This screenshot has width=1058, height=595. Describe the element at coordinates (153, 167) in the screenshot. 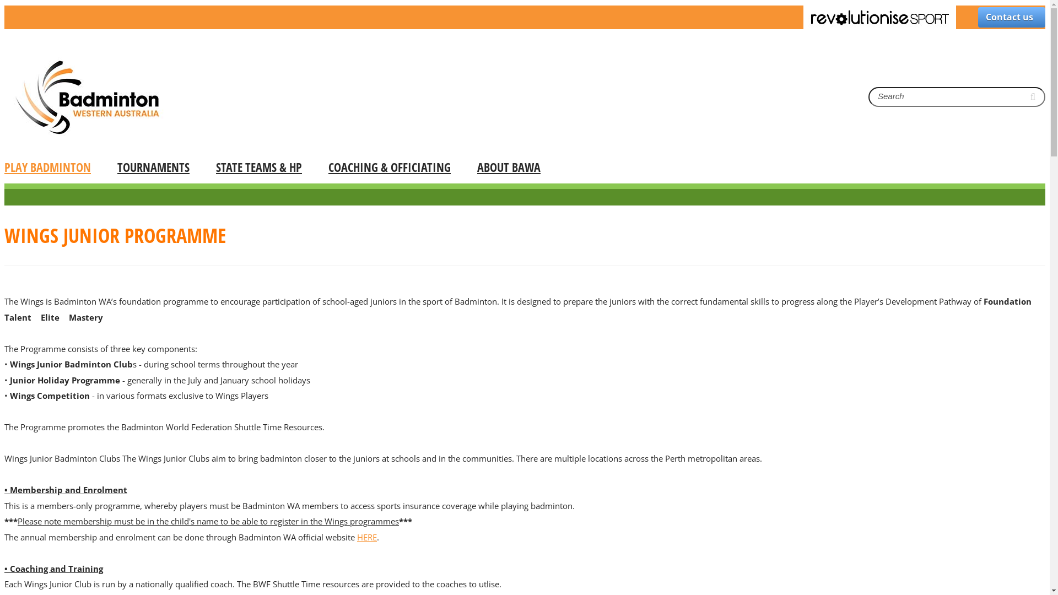

I see `TOURNAMENTS` at that location.